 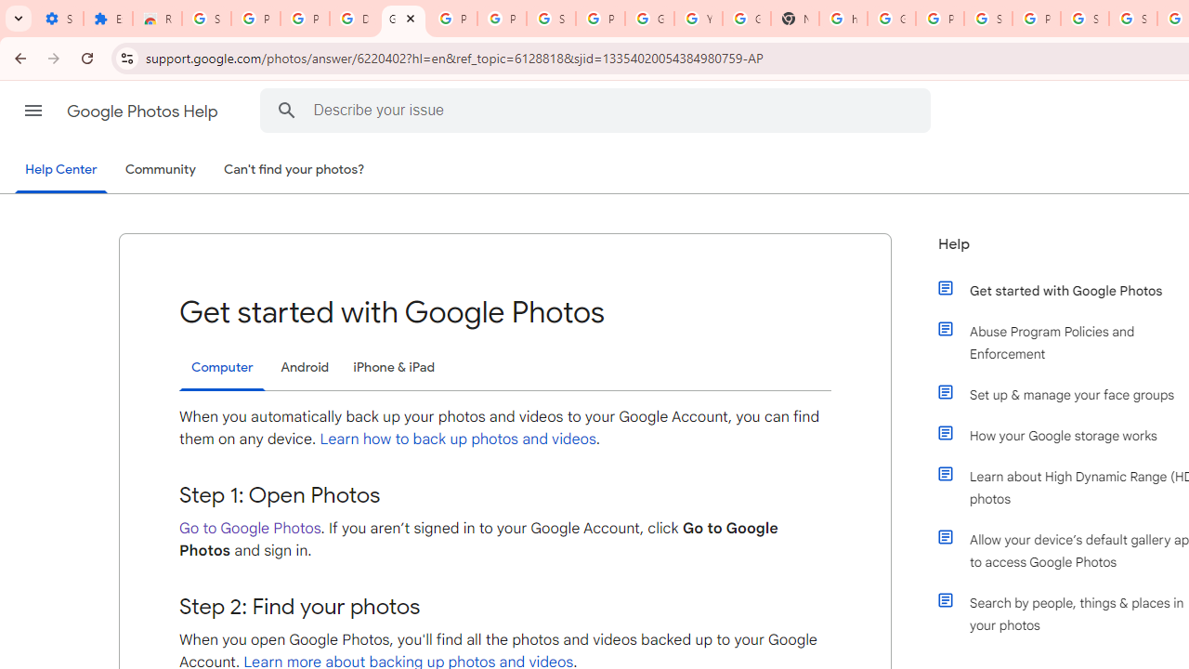 I want to click on Can't find your photos?, so click(x=294, y=170).